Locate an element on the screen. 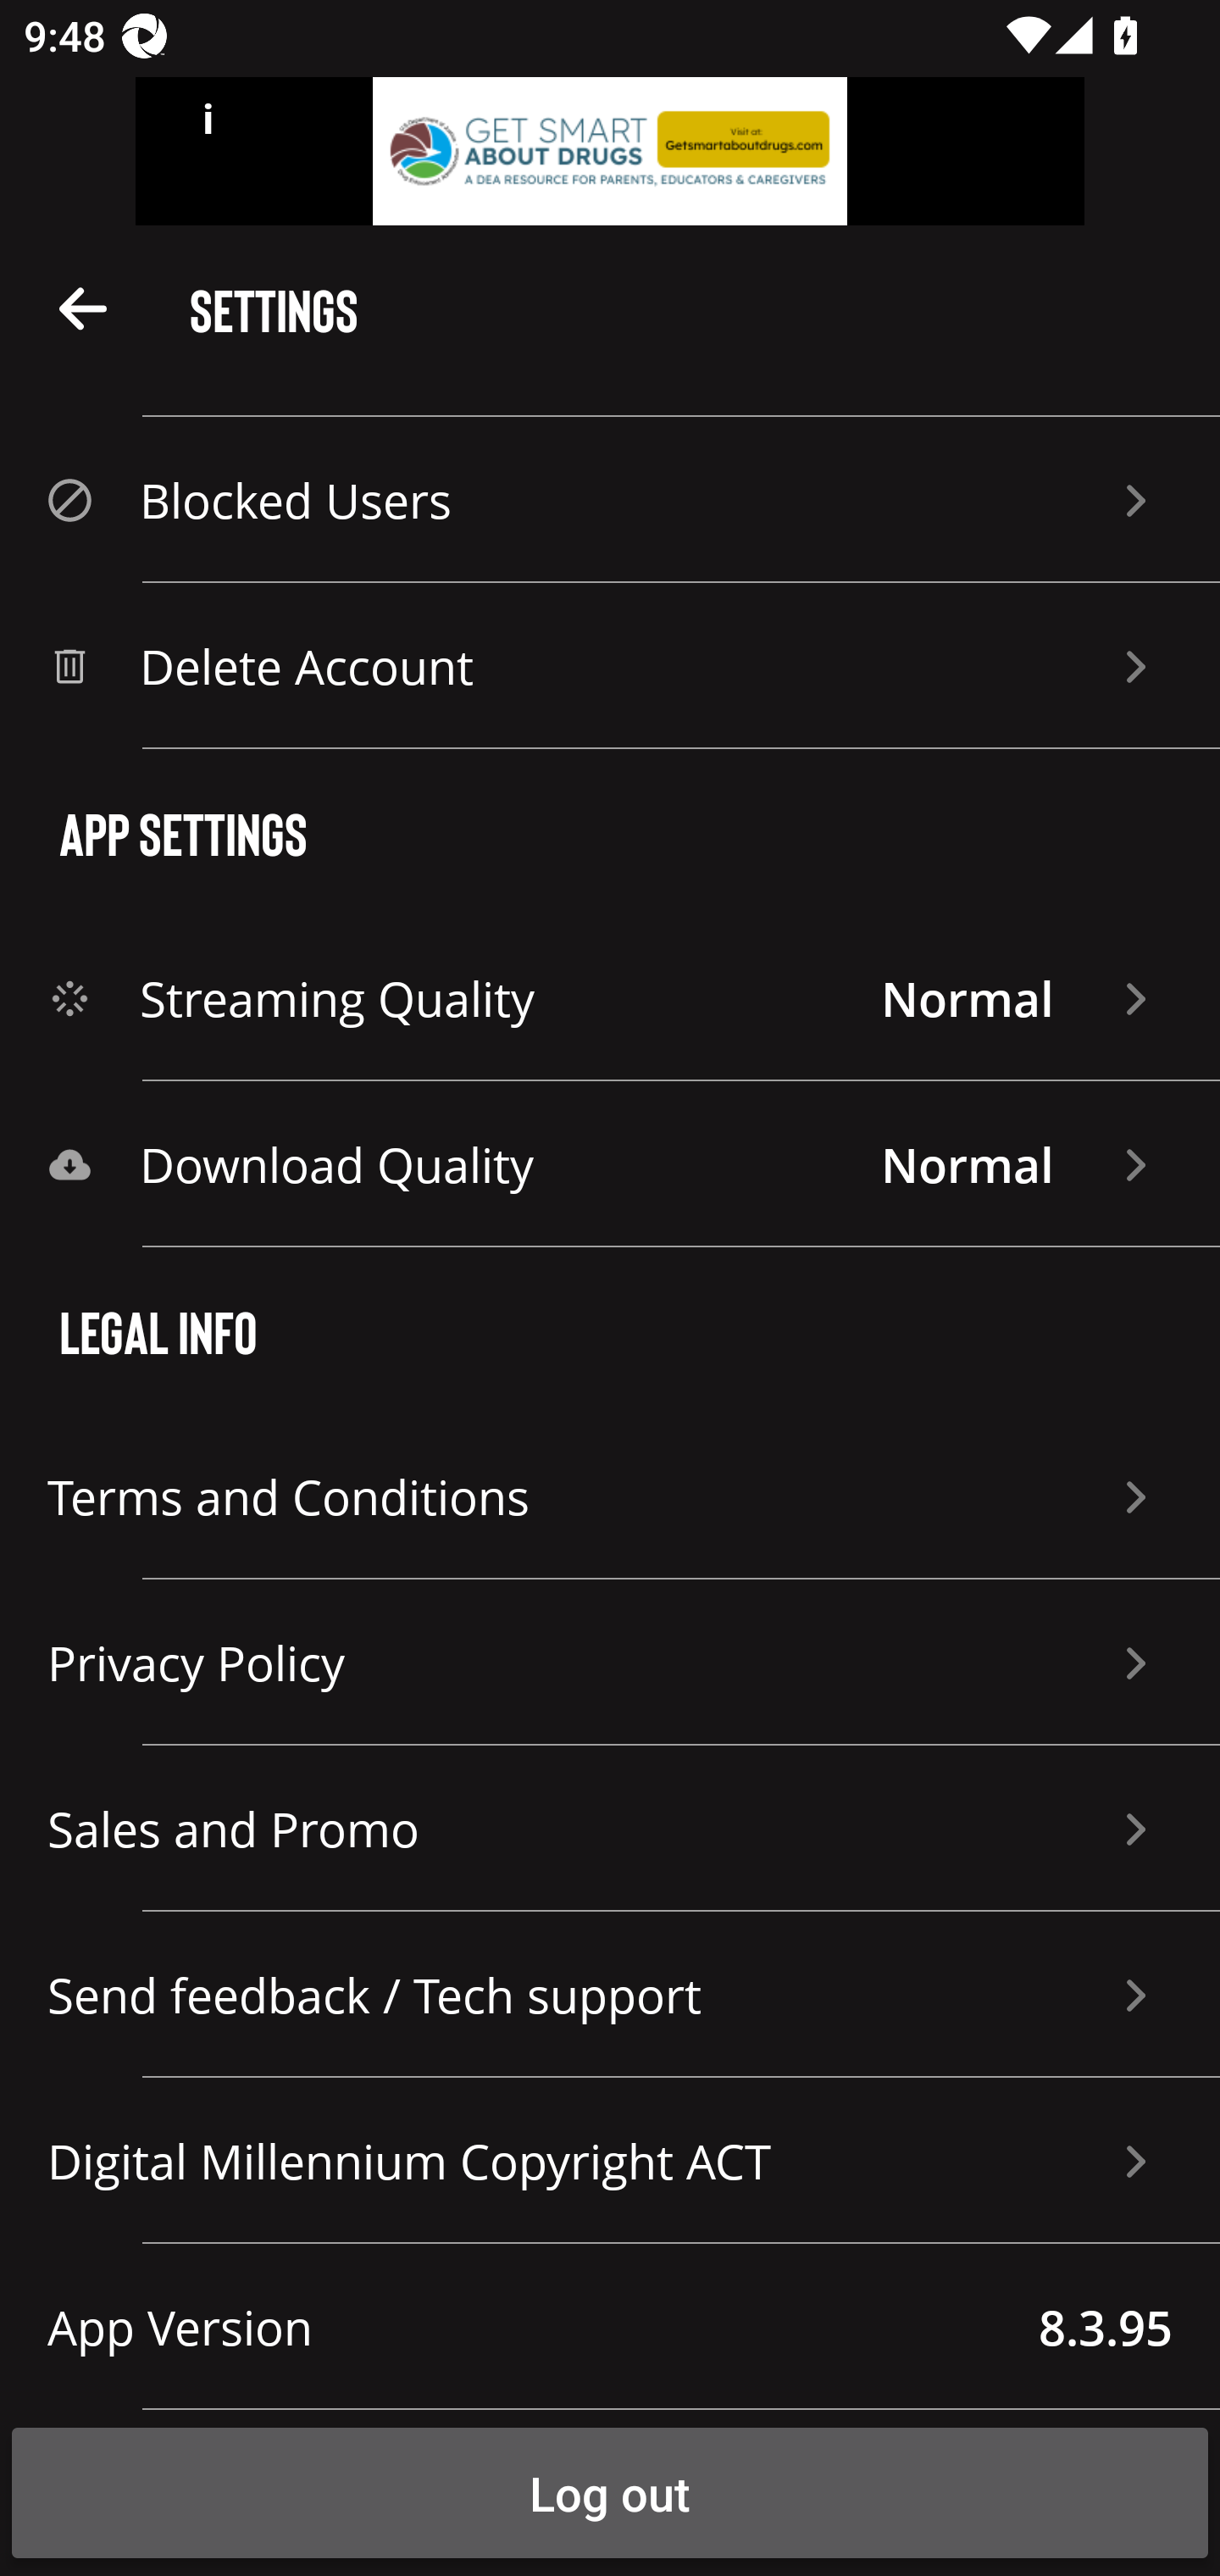 This screenshot has width=1220, height=2576. Privacy Policy is located at coordinates (610, 1663).